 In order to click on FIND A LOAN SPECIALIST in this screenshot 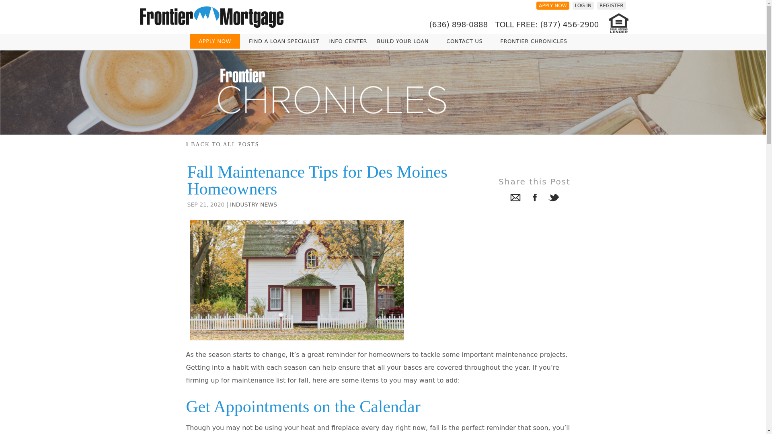, I will do `click(284, 41)`.